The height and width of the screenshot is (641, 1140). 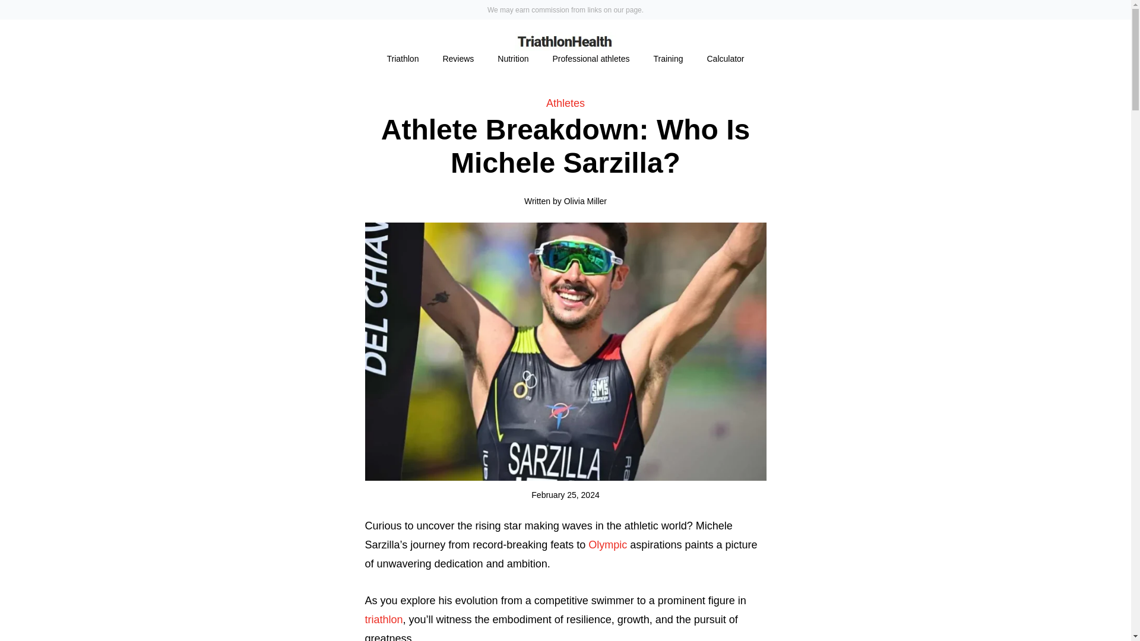 I want to click on Athletes, so click(x=565, y=103).